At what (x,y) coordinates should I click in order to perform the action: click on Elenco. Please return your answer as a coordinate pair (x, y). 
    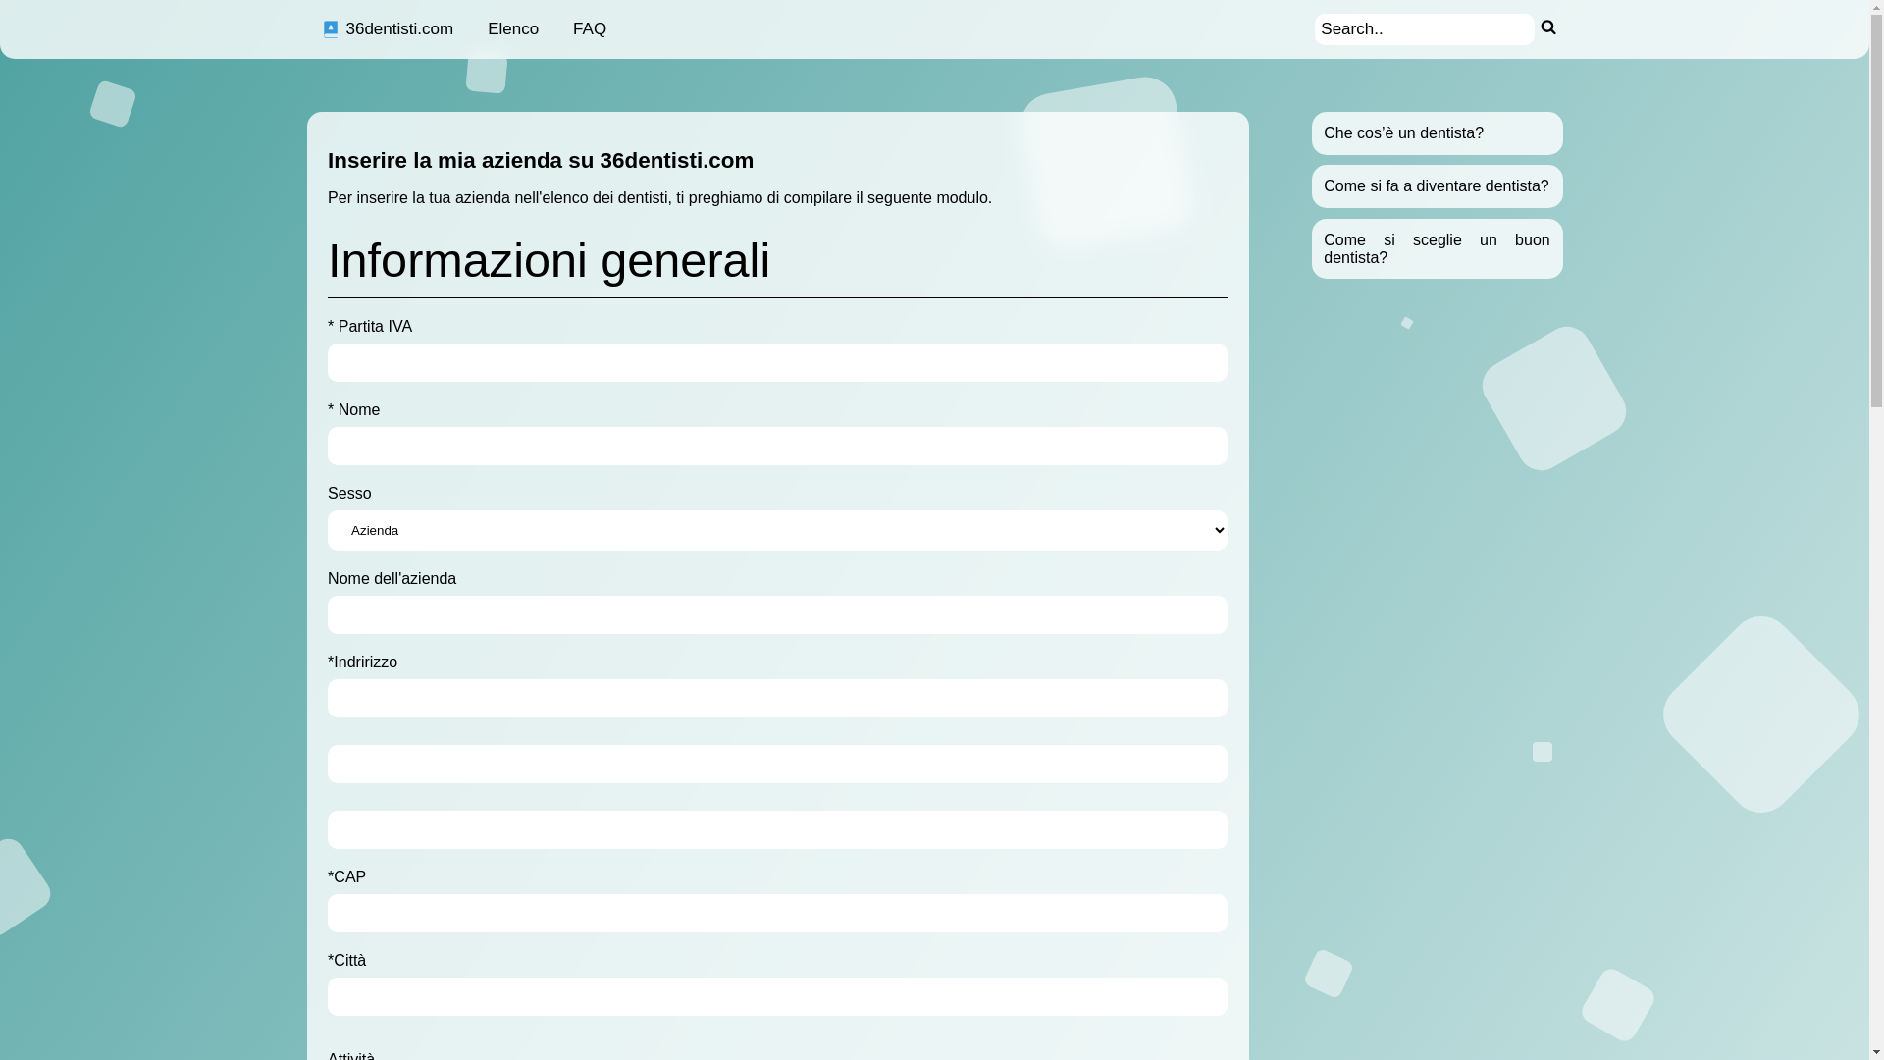
    Looking at the image, I should click on (513, 29).